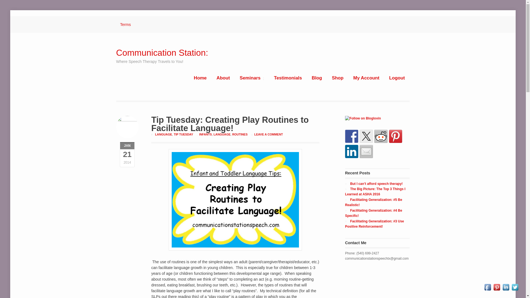 The image size is (530, 298). What do you see at coordinates (337, 78) in the screenshot?
I see `Shop` at bounding box center [337, 78].